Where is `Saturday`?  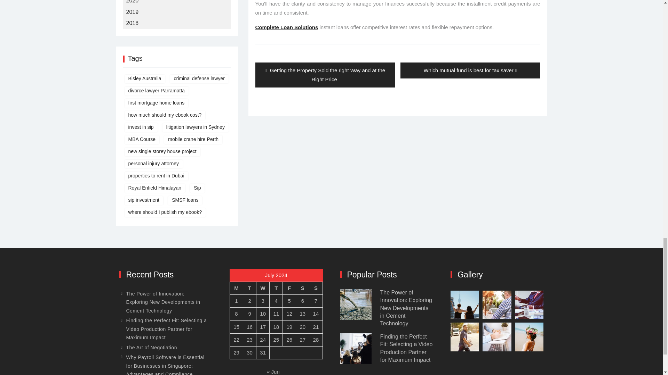 Saturday is located at coordinates (302, 288).